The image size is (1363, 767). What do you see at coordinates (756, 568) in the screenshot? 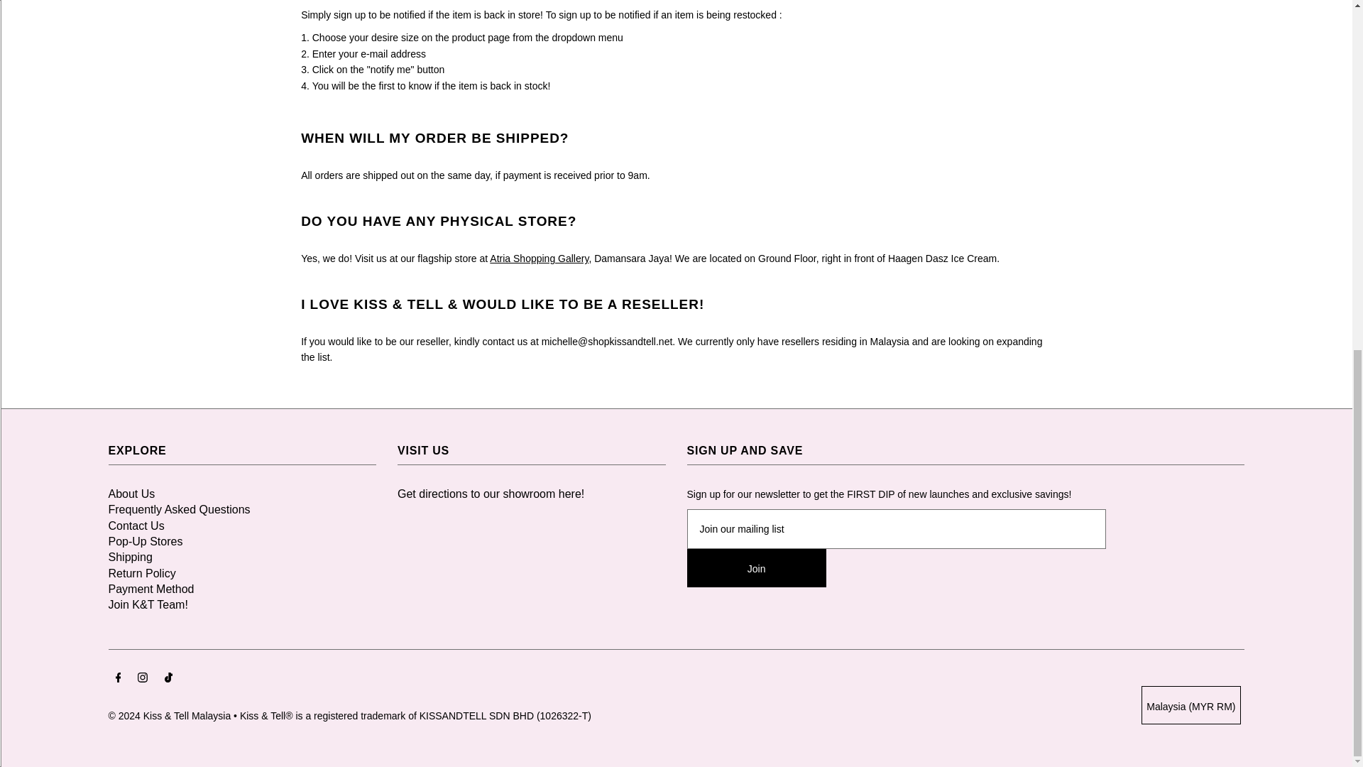
I see `Join` at bounding box center [756, 568].